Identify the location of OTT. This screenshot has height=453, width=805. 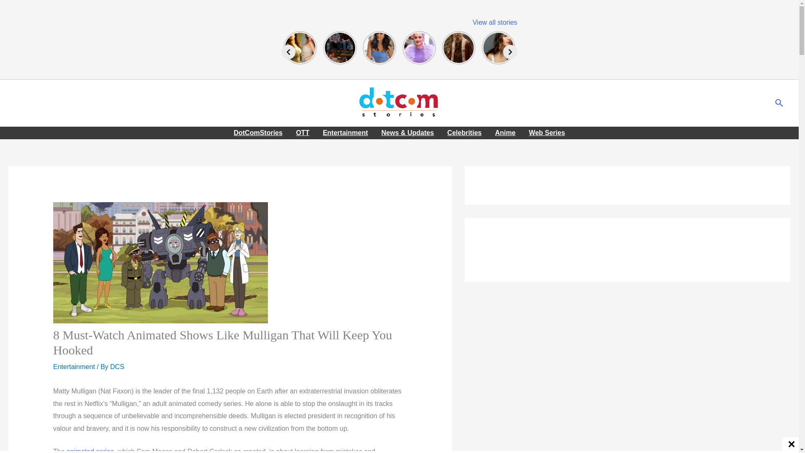
(303, 133).